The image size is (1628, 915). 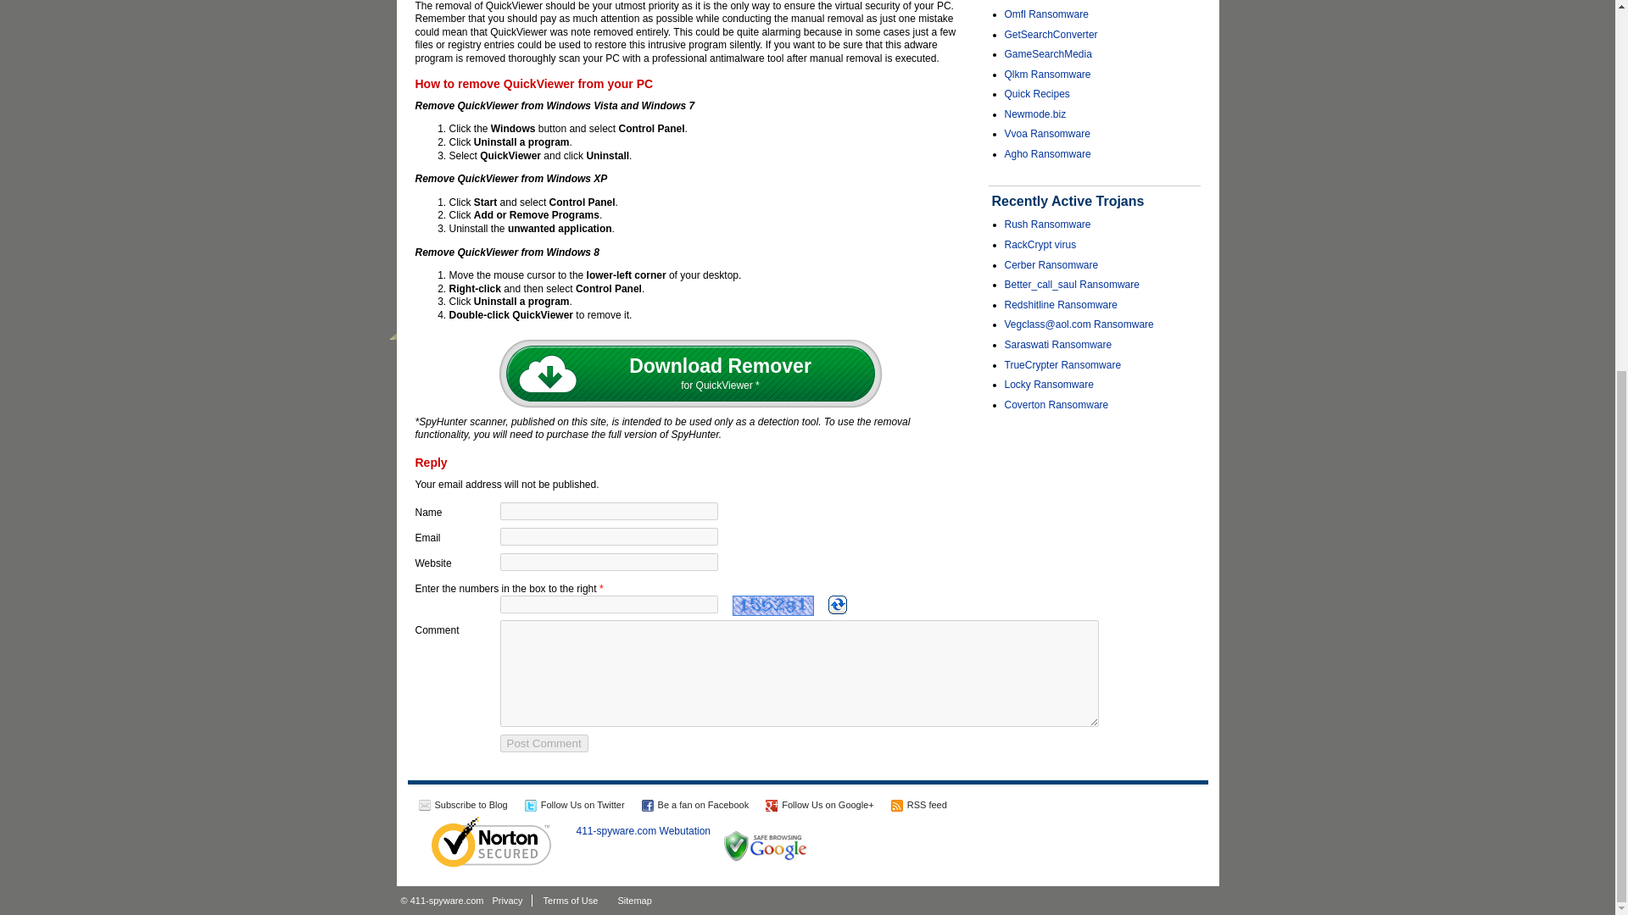 I want to click on Omfl Ransomware, so click(x=1045, y=14).